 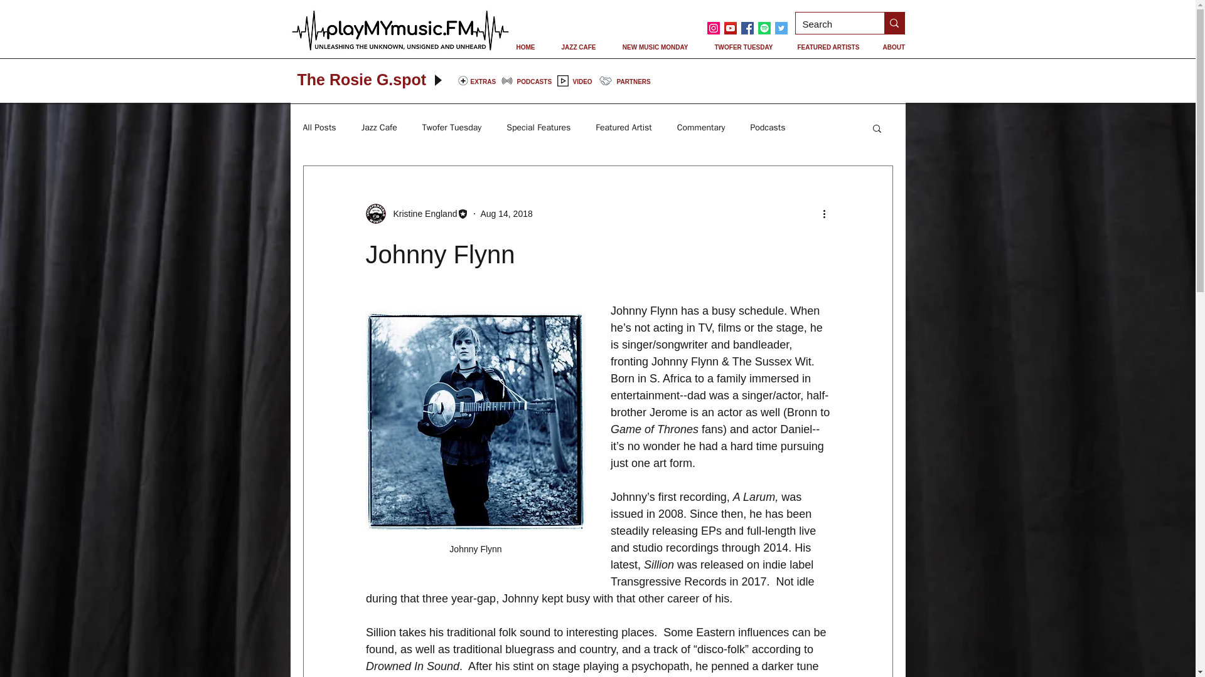 What do you see at coordinates (420, 213) in the screenshot?
I see `Kristine England` at bounding box center [420, 213].